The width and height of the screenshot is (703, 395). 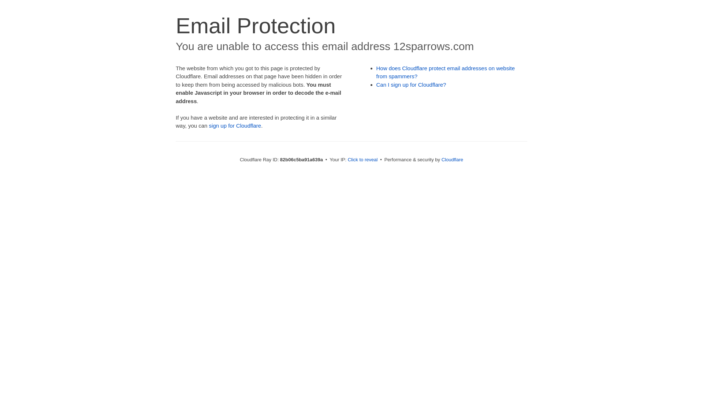 I want to click on Can I sign up for Cloudflare?, so click(x=412, y=85).